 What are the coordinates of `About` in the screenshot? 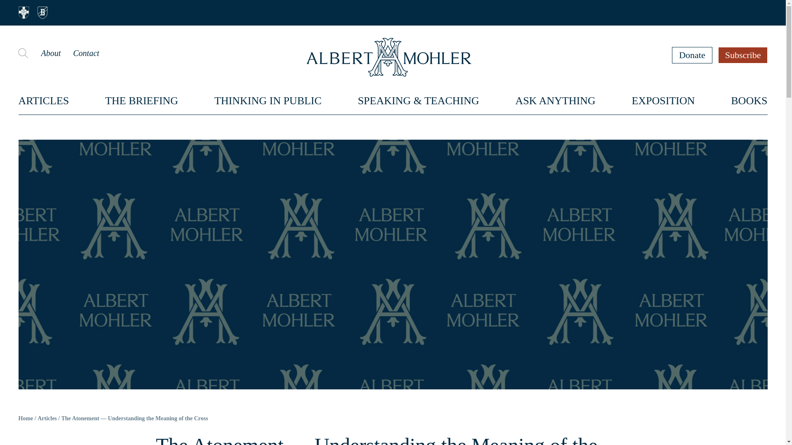 It's located at (50, 53).